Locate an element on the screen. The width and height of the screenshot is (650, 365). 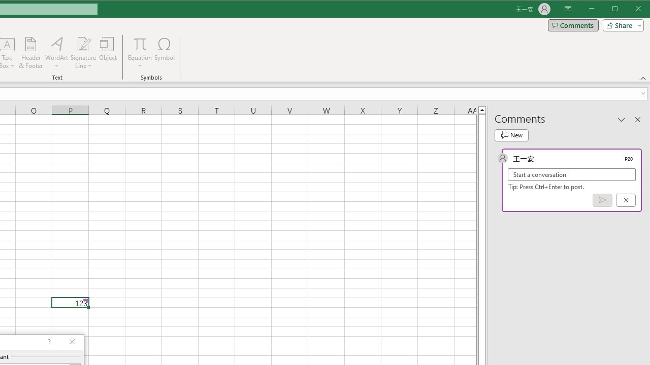
Symbol... is located at coordinates (165, 53).